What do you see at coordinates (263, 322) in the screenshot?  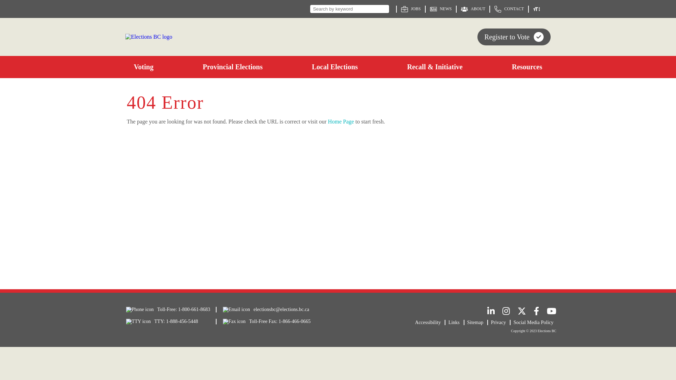 I see `Toll-Free Fax: 1-866-466-0665` at bounding box center [263, 322].